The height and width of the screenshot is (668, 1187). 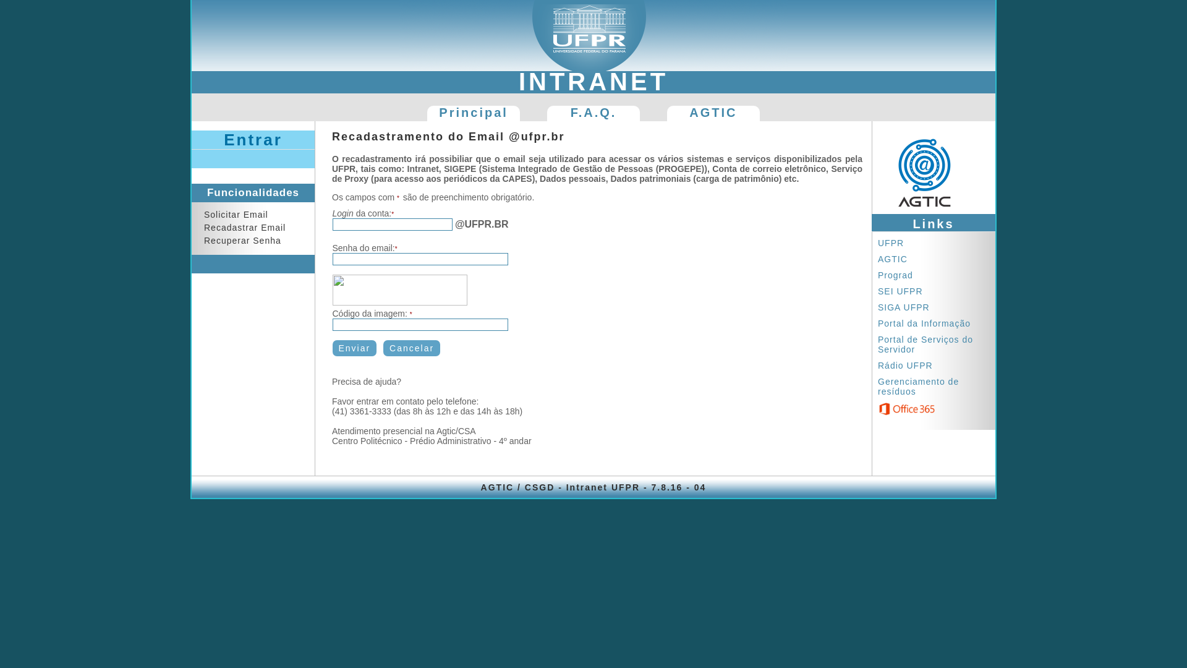 What do you see at coordinates (242, 241) in the screenshot?
I see `Recuperar Senha` at bounding box center [242, 241].